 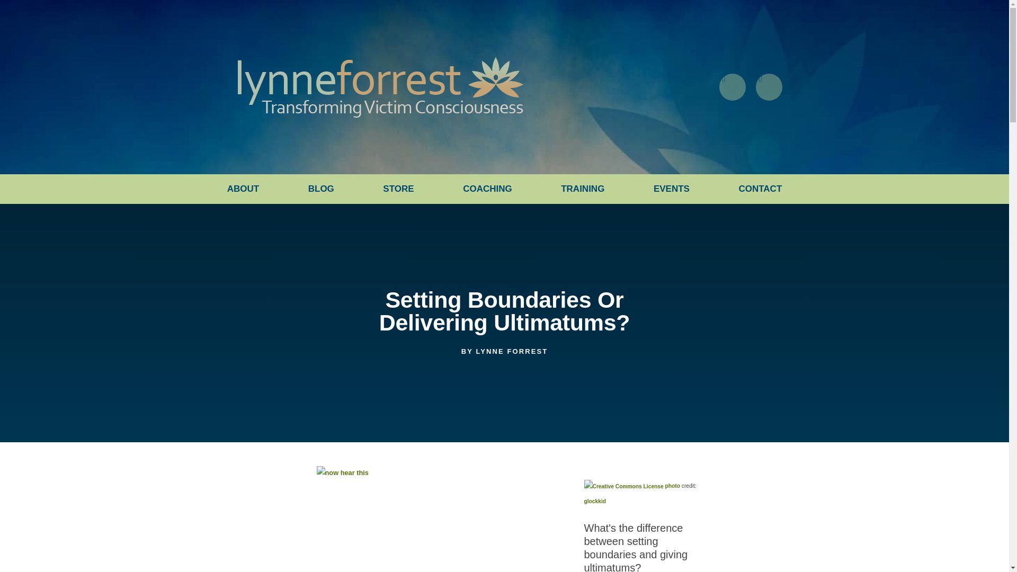 I want to click on glockkid, so click(x=595, y=501).